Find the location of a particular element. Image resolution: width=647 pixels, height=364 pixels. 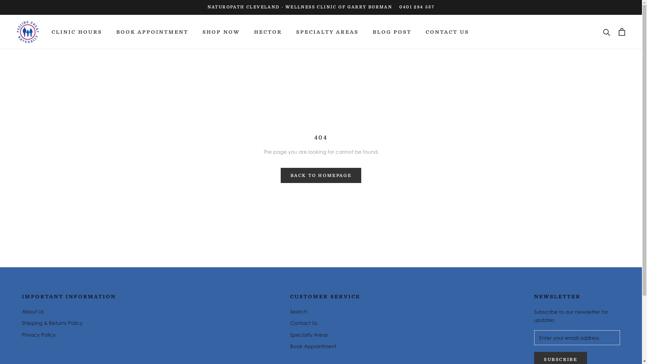

SHOP NOW
SHOP NOW is located at coordinates (221, 32).